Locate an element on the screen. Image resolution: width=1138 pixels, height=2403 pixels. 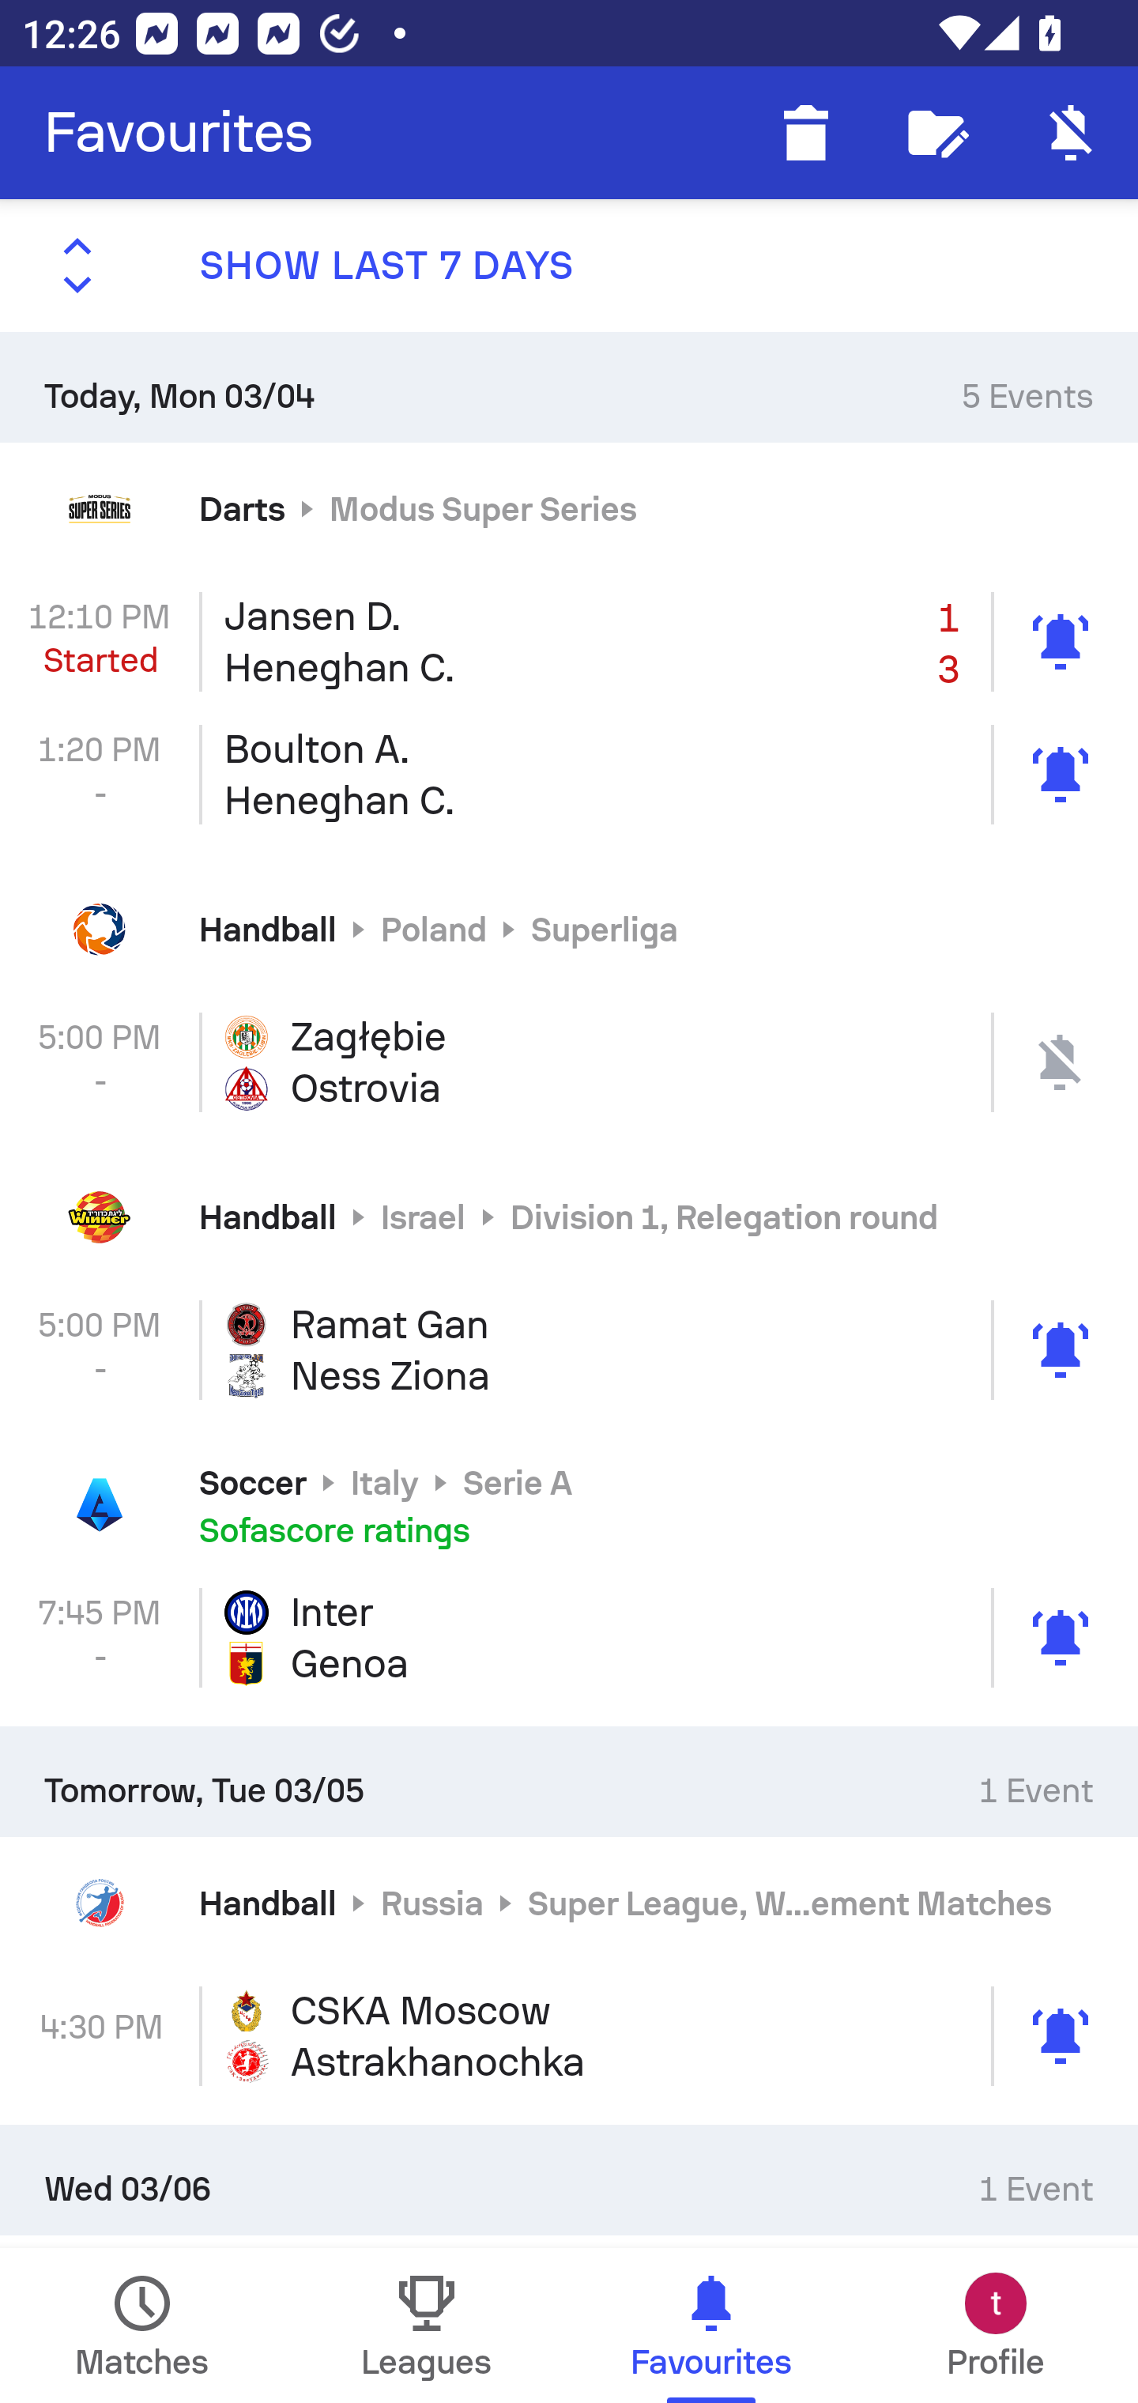
Handball Israel Division 1, Relegation round is located at coordinates (569, 1217).